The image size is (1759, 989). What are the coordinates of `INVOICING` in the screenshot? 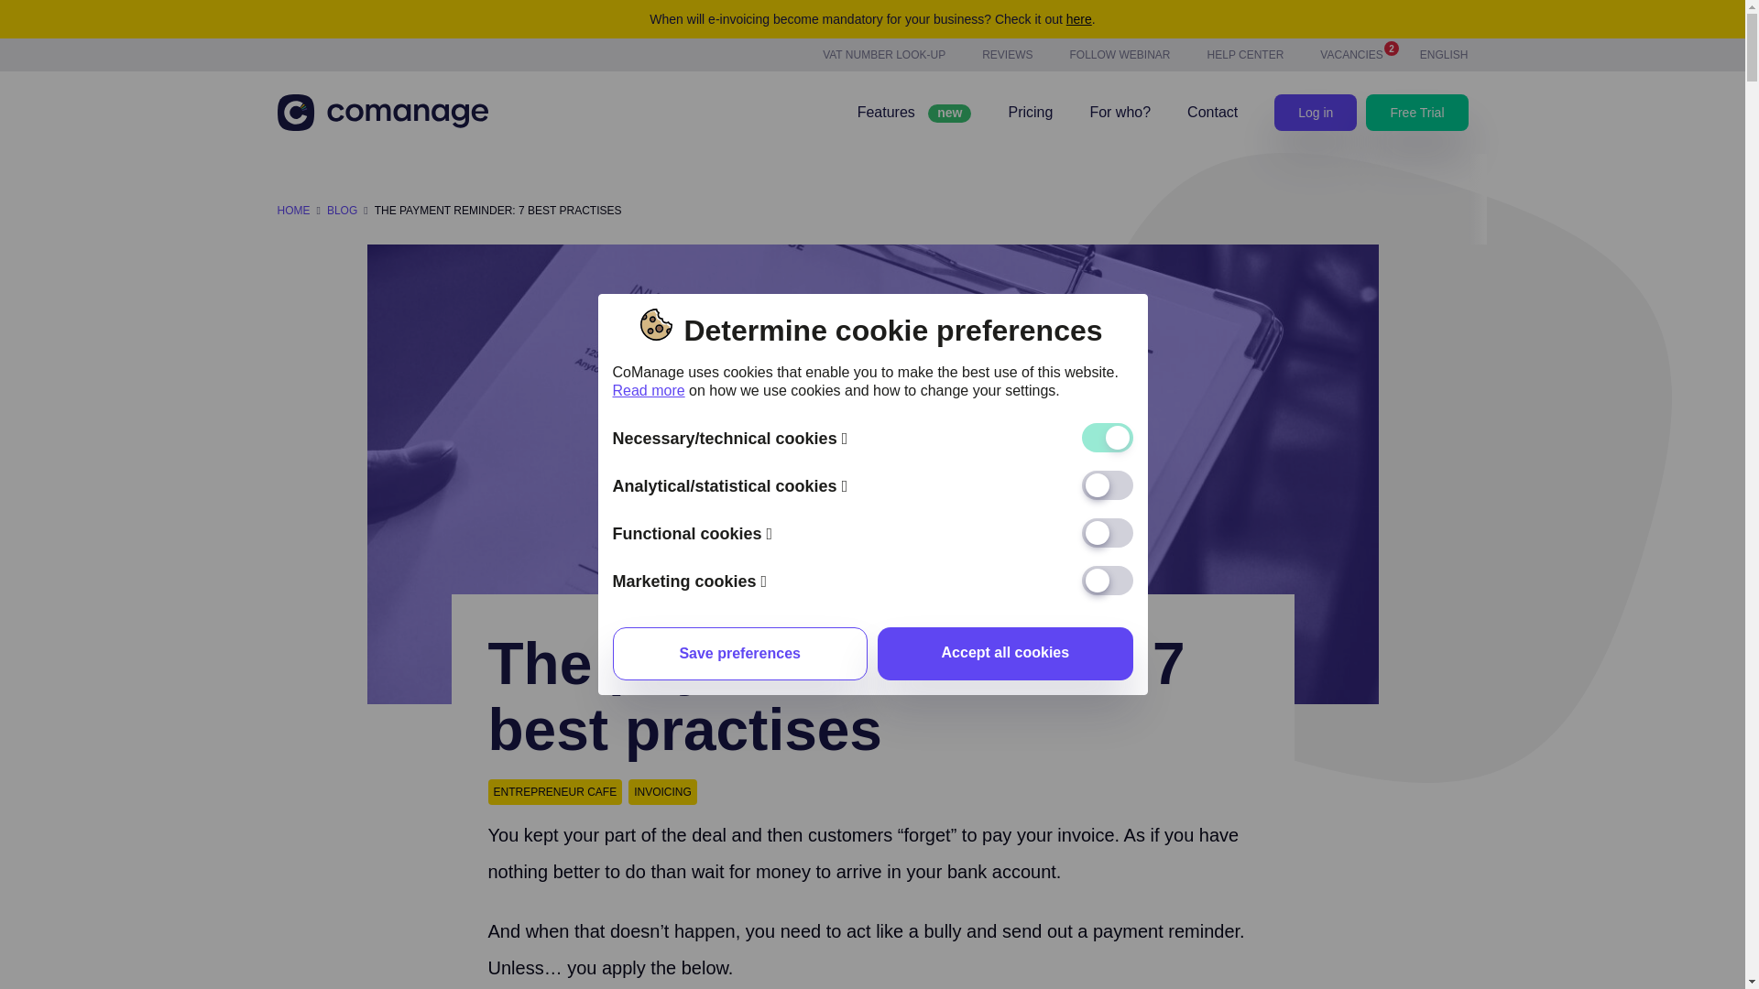 It's located at (661, 792).